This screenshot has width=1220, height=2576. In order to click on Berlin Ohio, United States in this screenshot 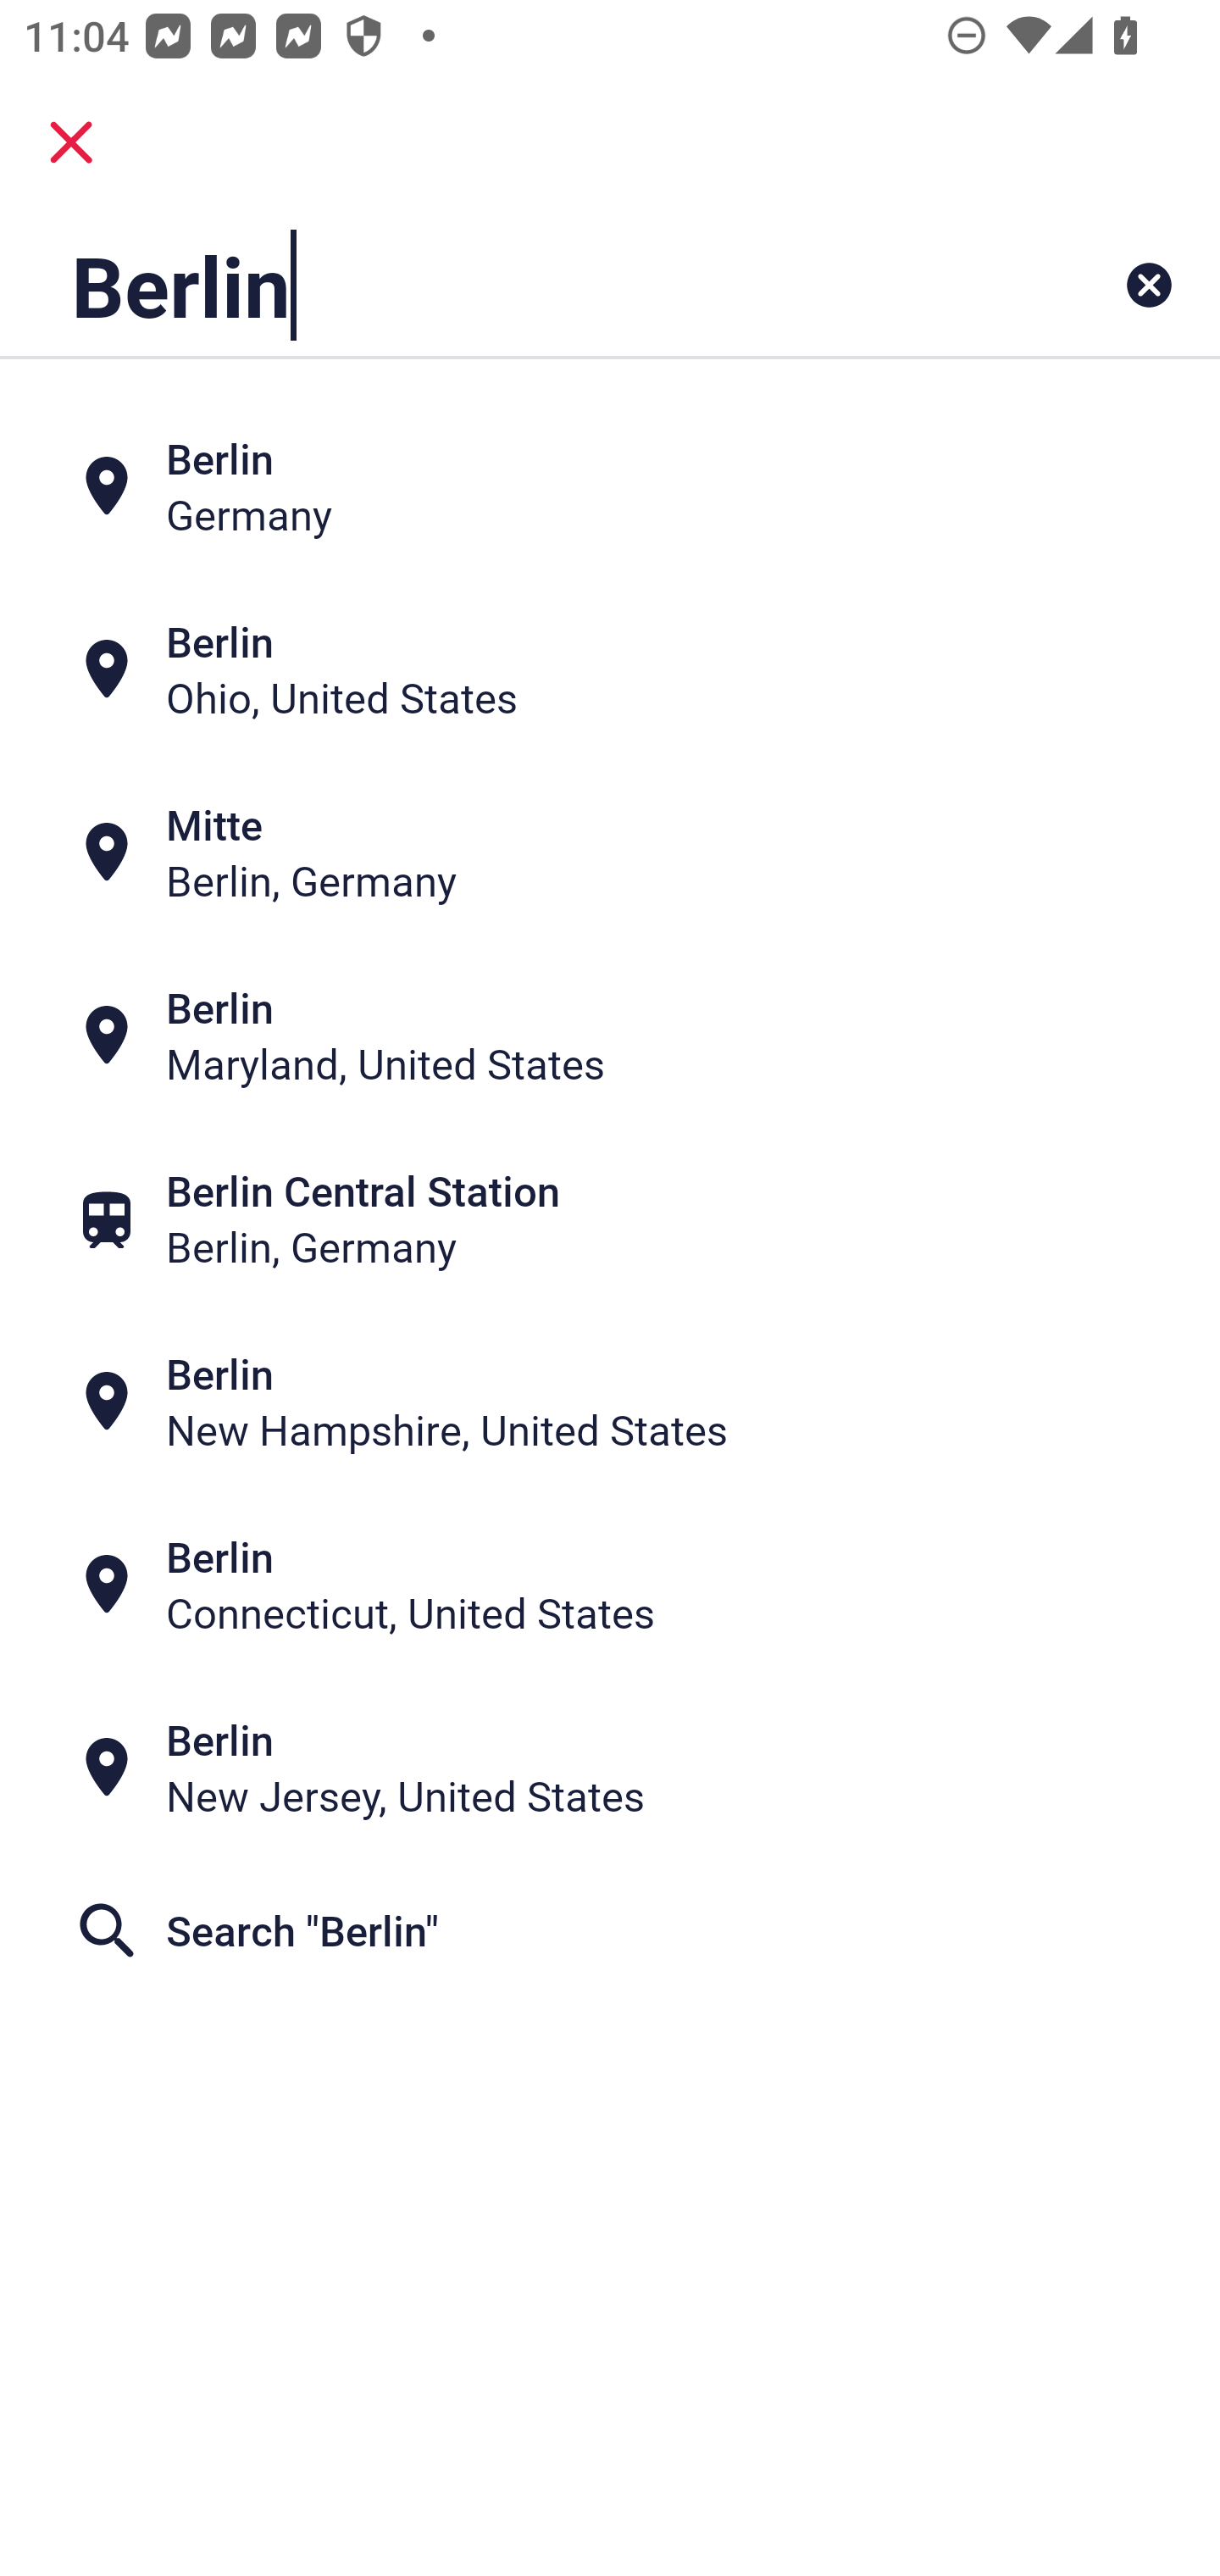, I will do `click(610, 668)`.